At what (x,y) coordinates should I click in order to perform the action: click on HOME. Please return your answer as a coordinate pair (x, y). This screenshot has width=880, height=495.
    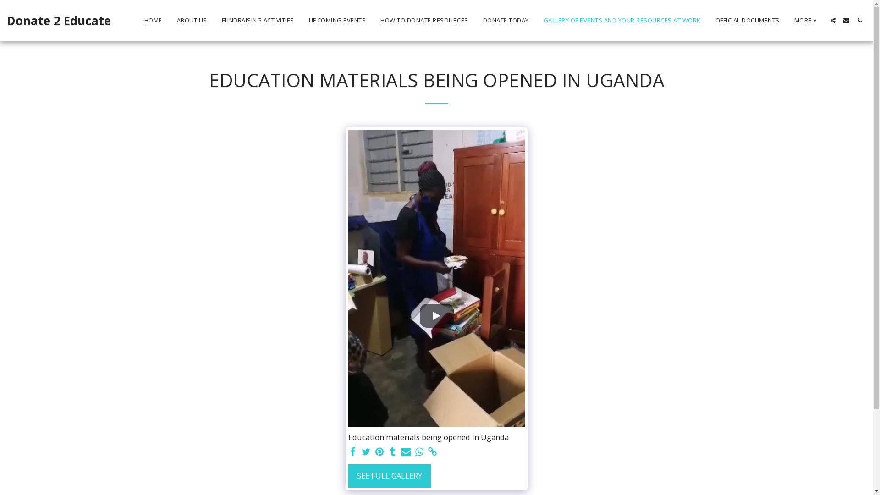
    Looking at the image, I should click on (153, 21).